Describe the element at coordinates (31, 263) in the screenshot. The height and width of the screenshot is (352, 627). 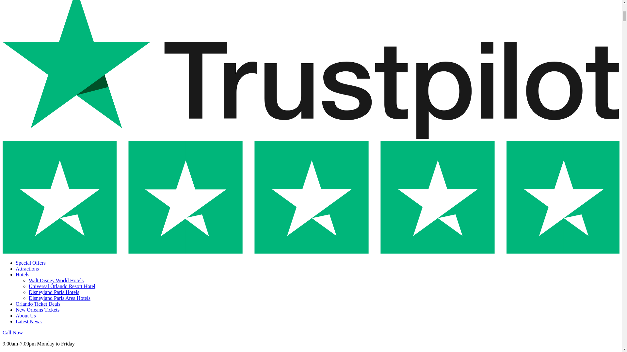
I see `Special Offers` at that location.